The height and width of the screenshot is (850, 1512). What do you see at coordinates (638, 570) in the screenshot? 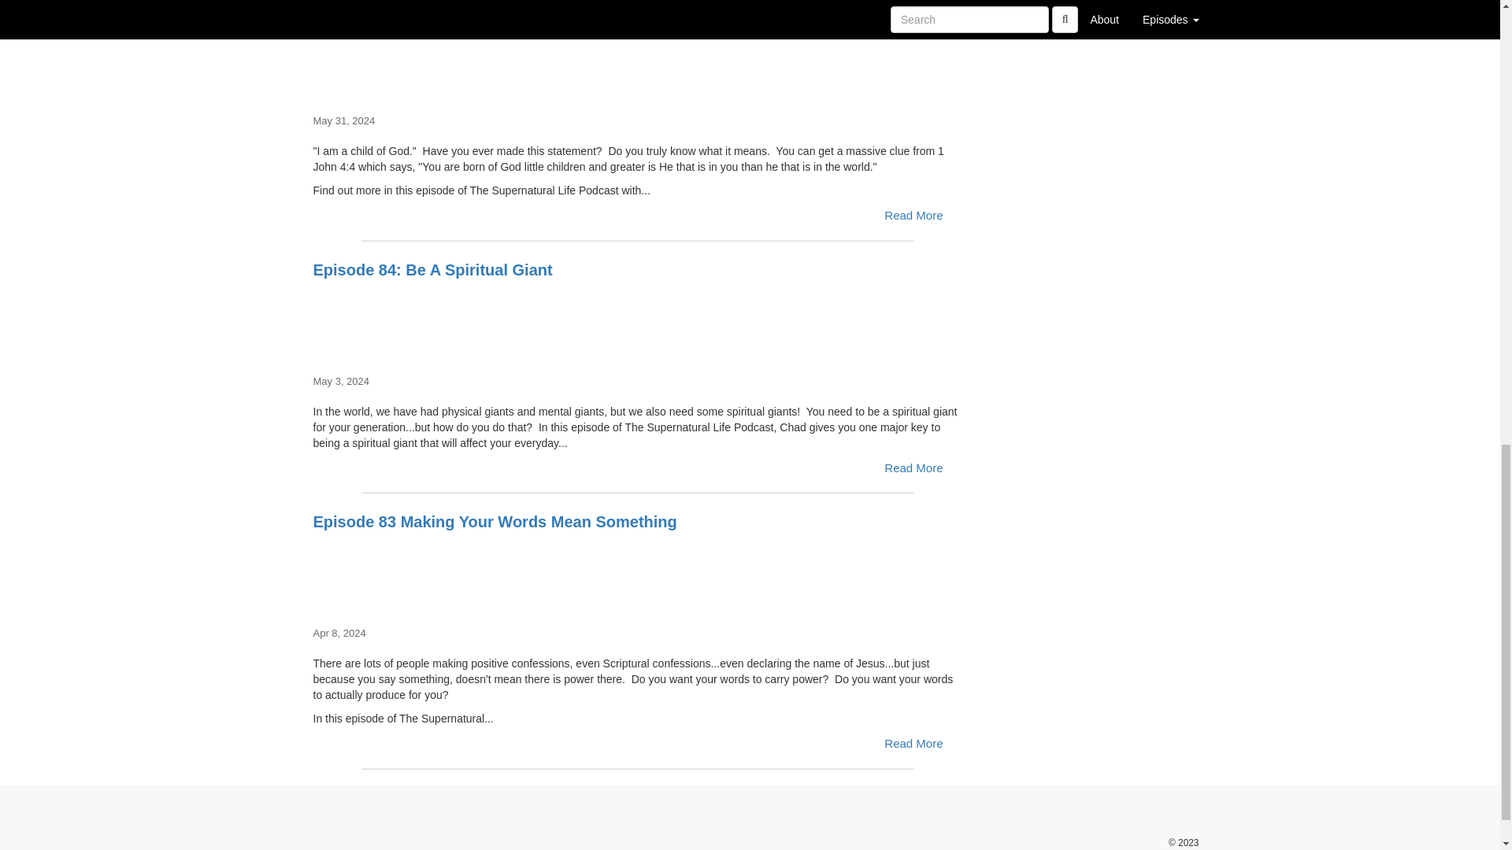
I see `Episode 83 Making Your Words Mean Something` at bounding box center [638, 570].